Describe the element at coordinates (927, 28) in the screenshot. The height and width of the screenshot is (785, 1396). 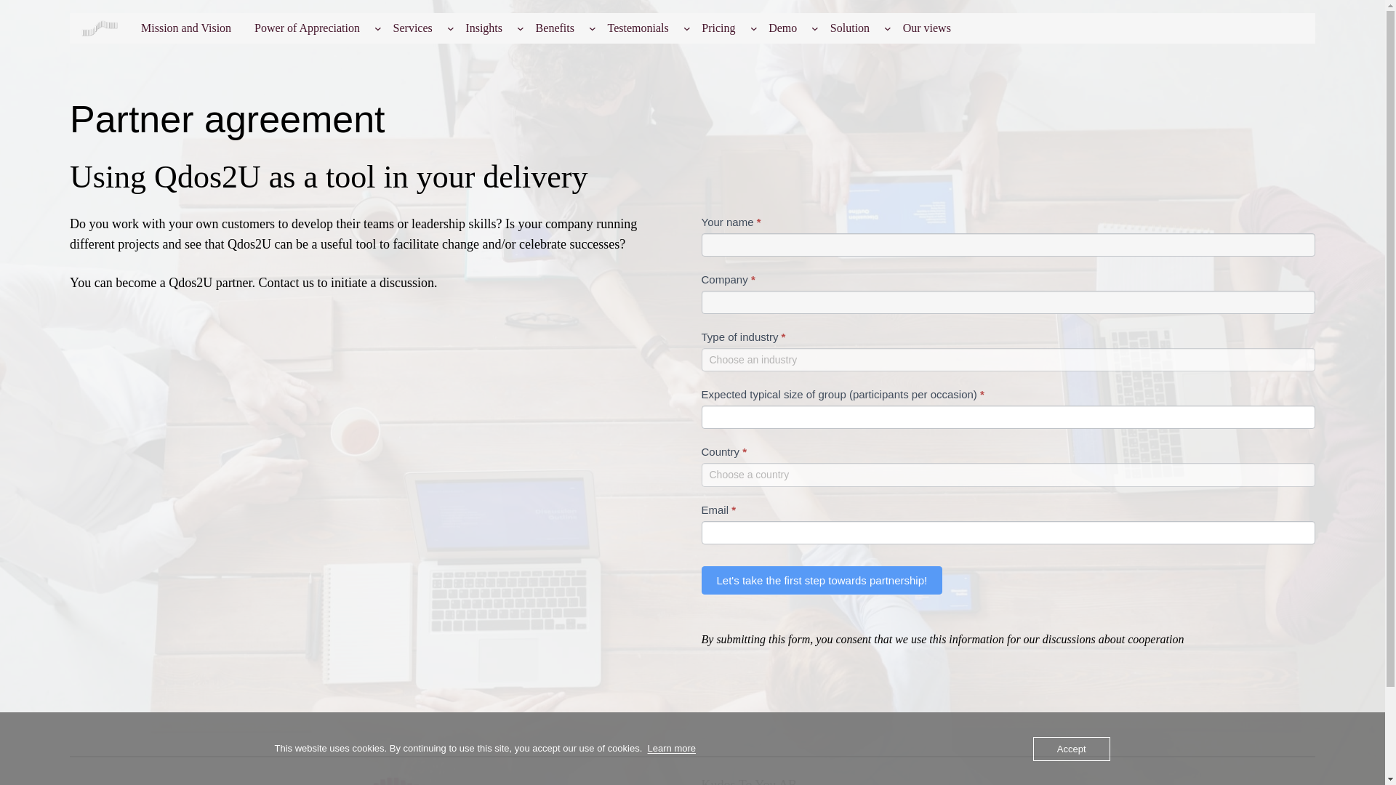
I see `Our views` at that location.